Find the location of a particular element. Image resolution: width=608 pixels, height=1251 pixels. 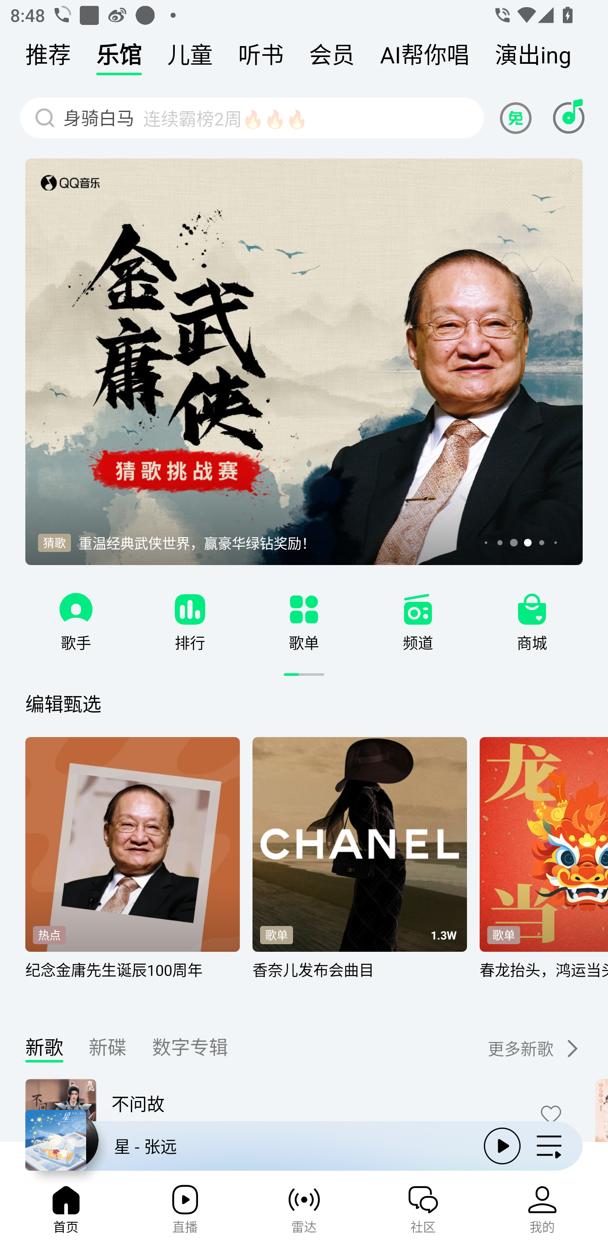

歌手 is located at coordinates (76, 642).